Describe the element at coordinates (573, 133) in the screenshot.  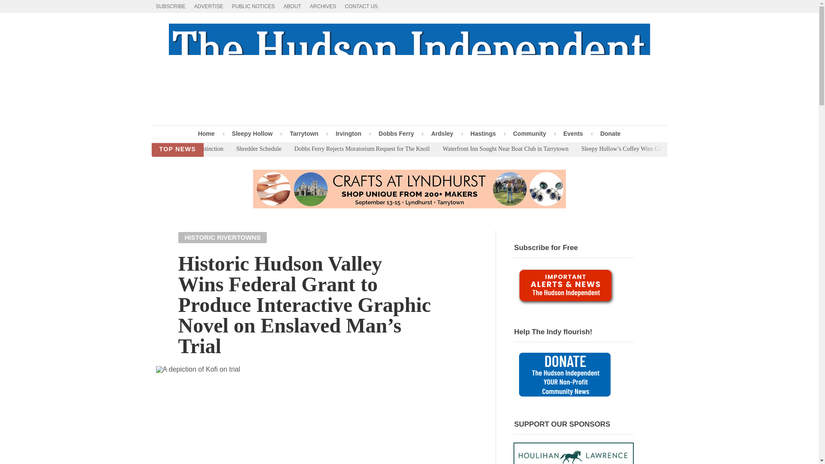
I see `Events` at that location.